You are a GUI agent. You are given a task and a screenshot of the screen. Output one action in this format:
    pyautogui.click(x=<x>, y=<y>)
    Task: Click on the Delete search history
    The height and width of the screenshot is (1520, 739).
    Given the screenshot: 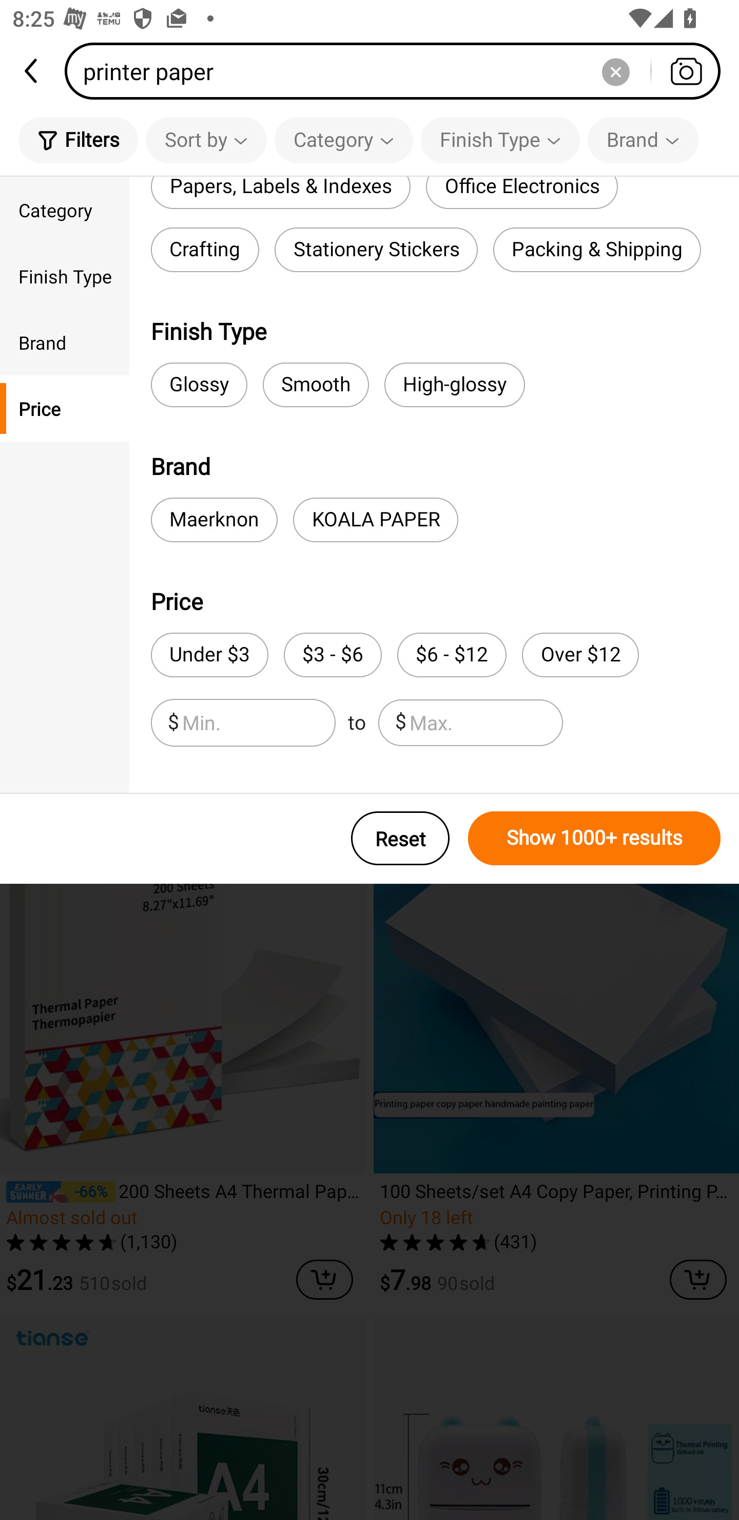 What is the action you would take?
    pyautogui.click(x=615, y=71)
    